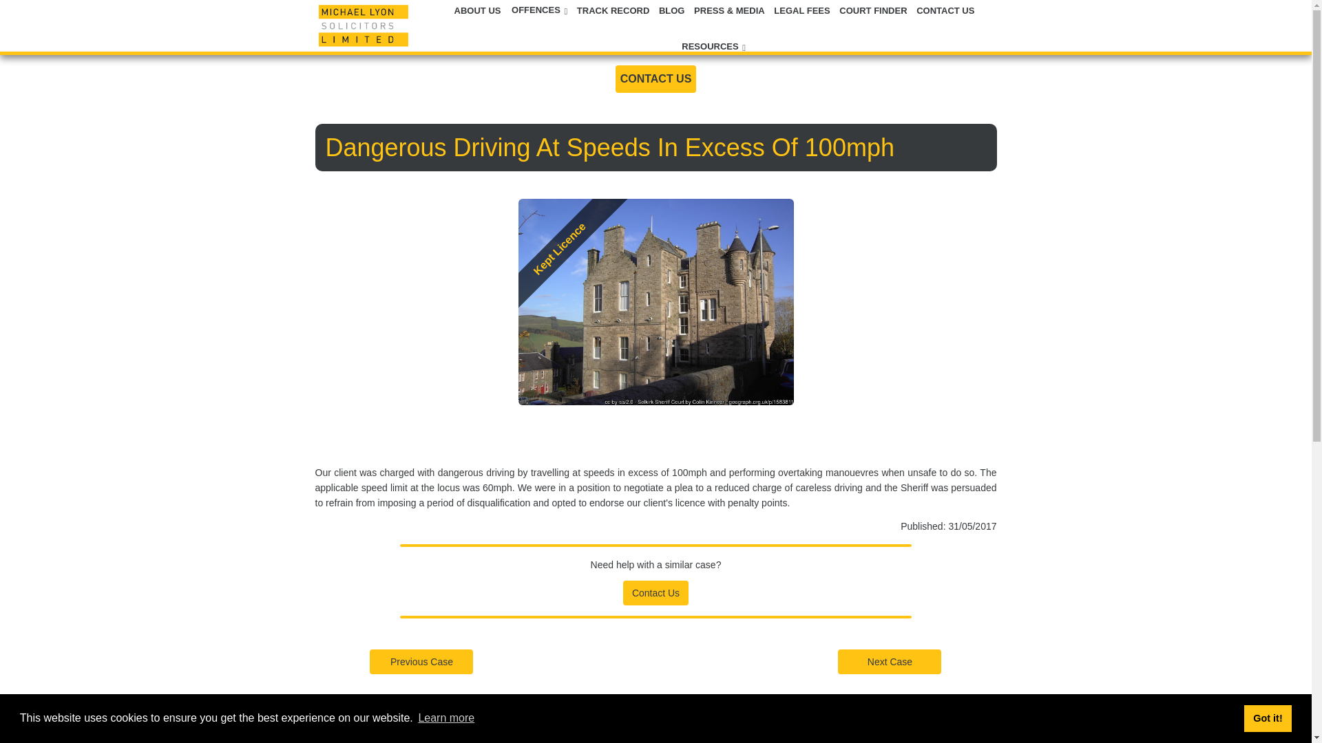 The height and width of the screenshot is (743, 1322). Describe the element at coordinates (613, 10) in the screenshot. I see `TRACK RECORD` at that location.